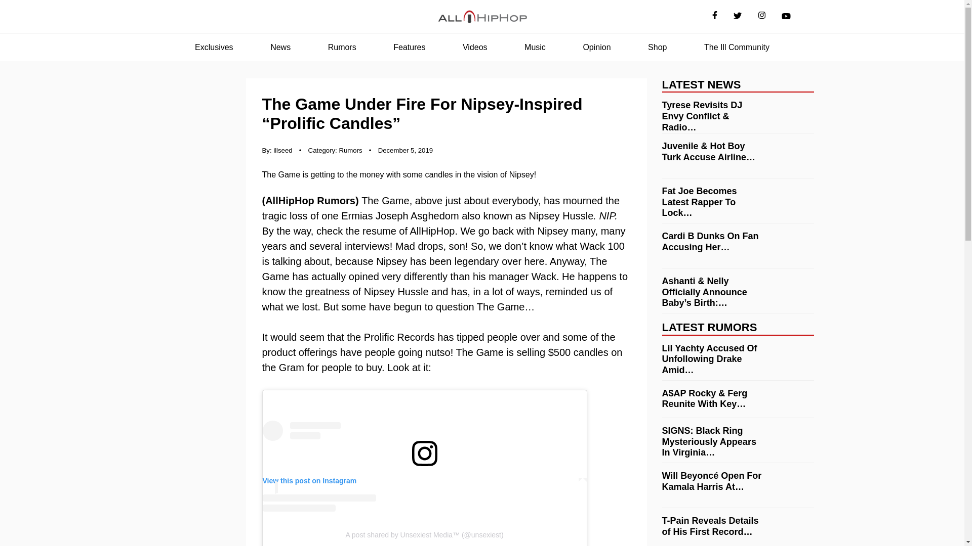 The height and width of the screenshot is (546, 972). Describe the element at coordinates (409, 48) in the screenshot. I see `Features` at that location.